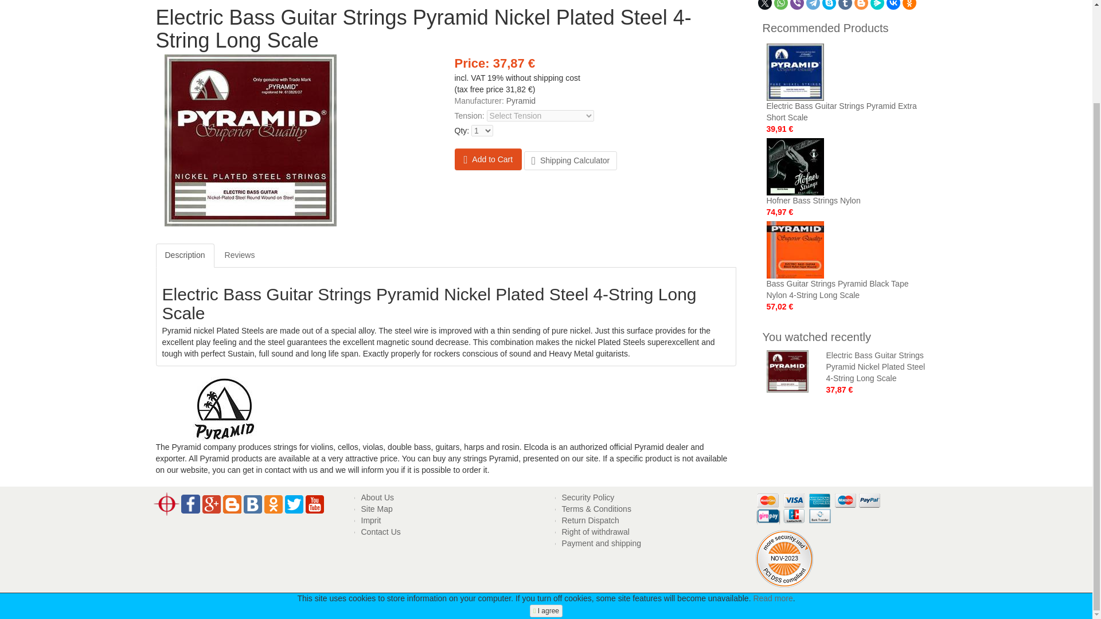  I want to click on WhatsApp, so click(781, 5).